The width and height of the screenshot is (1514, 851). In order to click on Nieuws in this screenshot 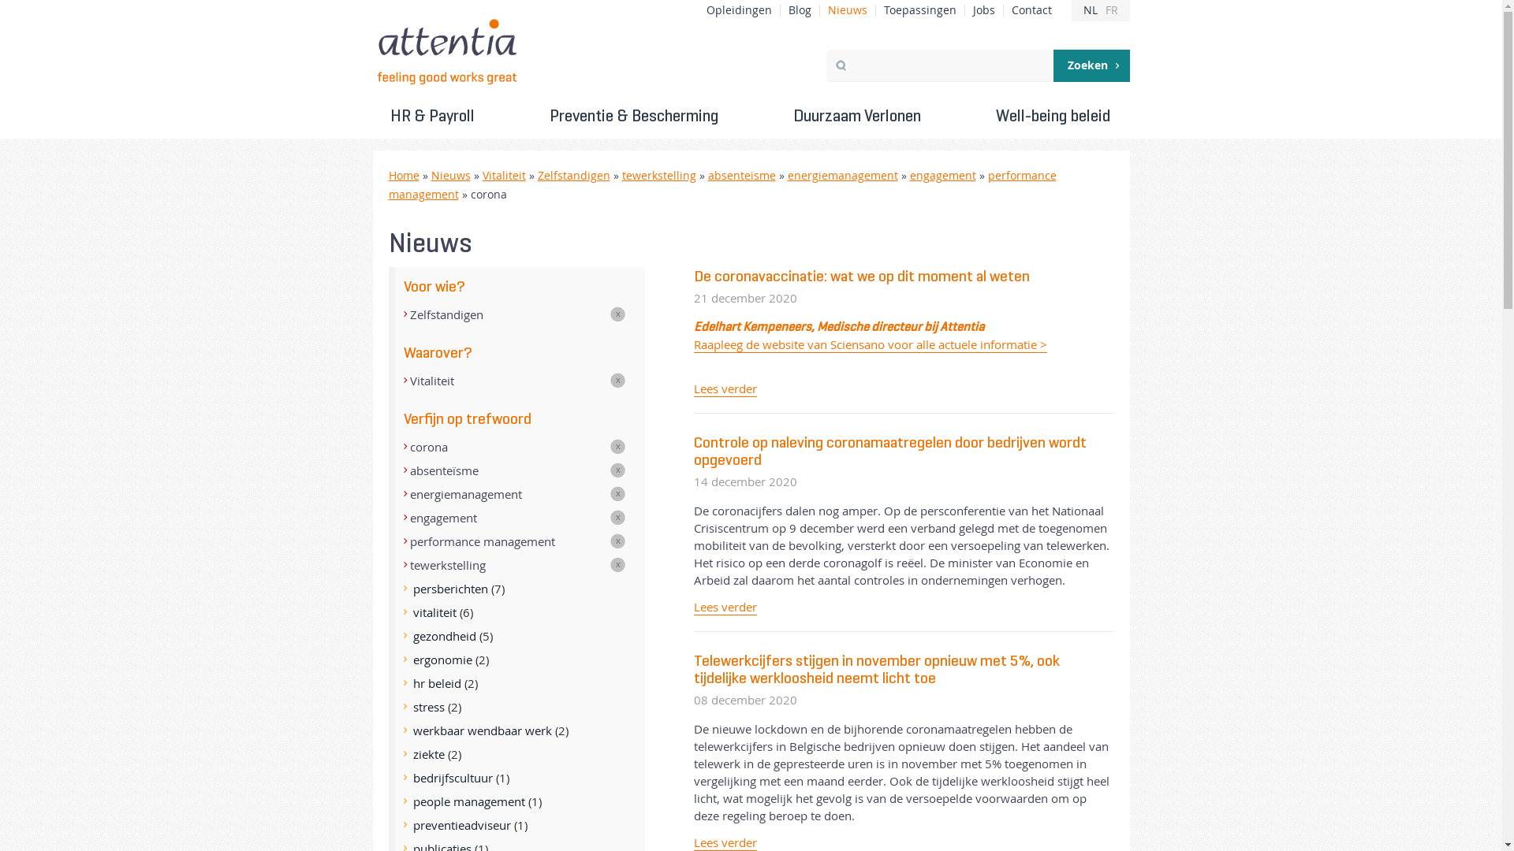, I will do `click(450, 176)`.